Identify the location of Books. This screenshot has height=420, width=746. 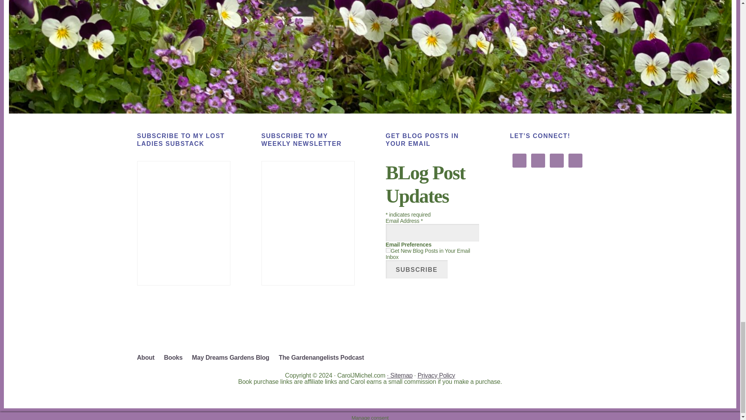
(177, 358).